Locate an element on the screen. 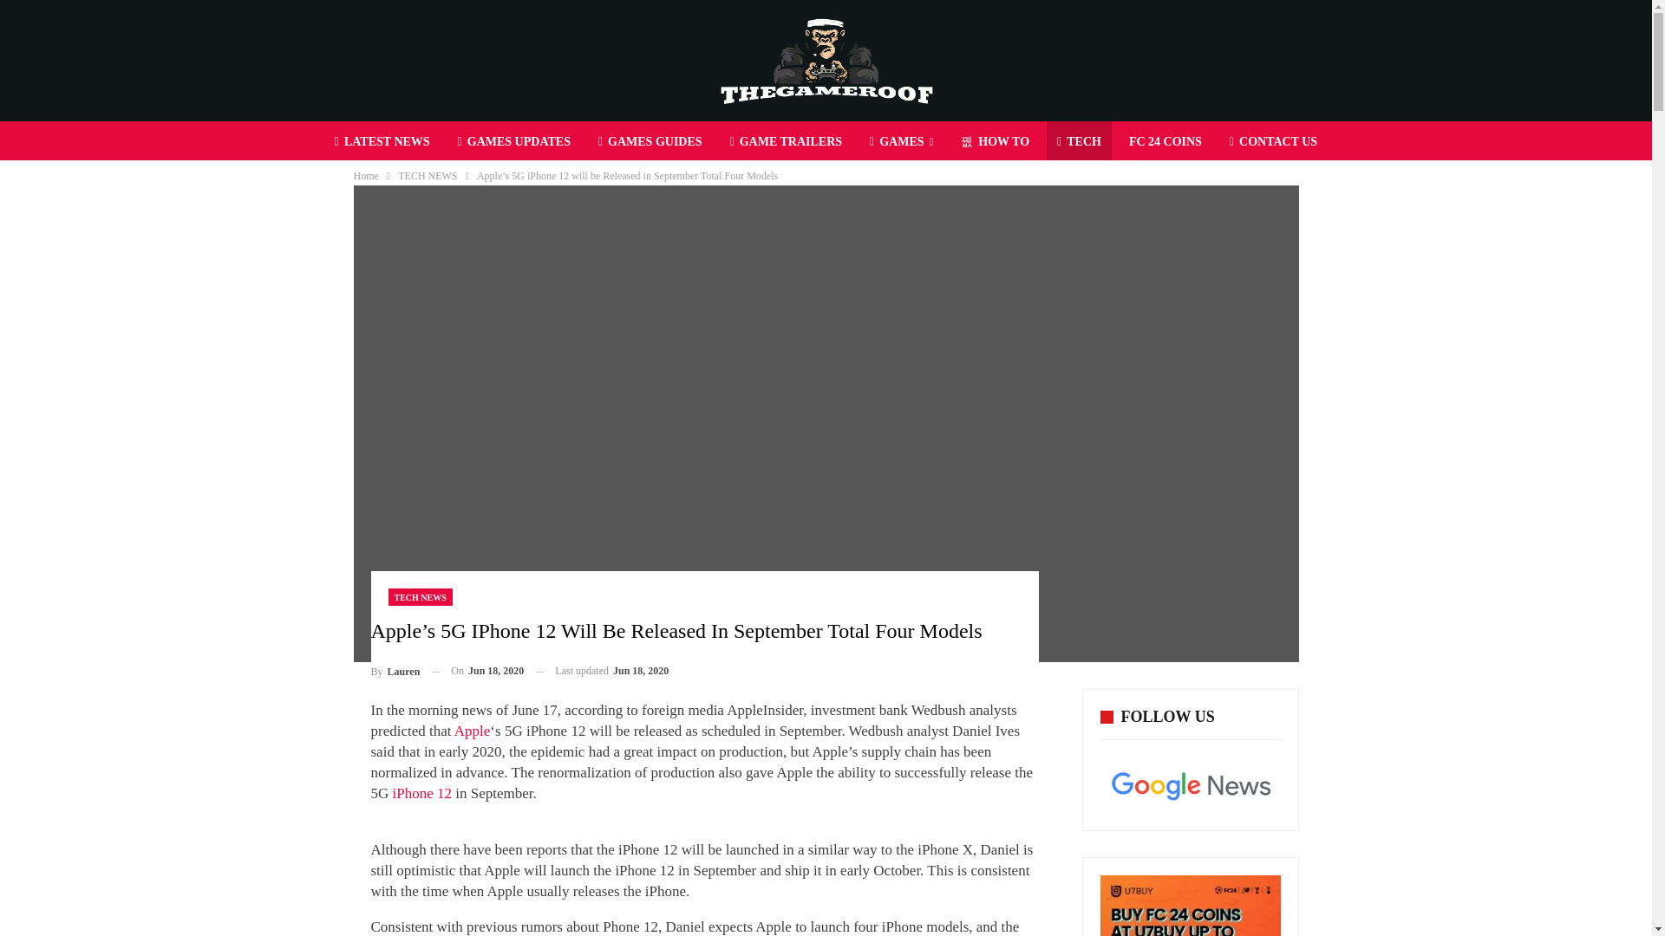  HOW TO is located at coordinates (995, 142).